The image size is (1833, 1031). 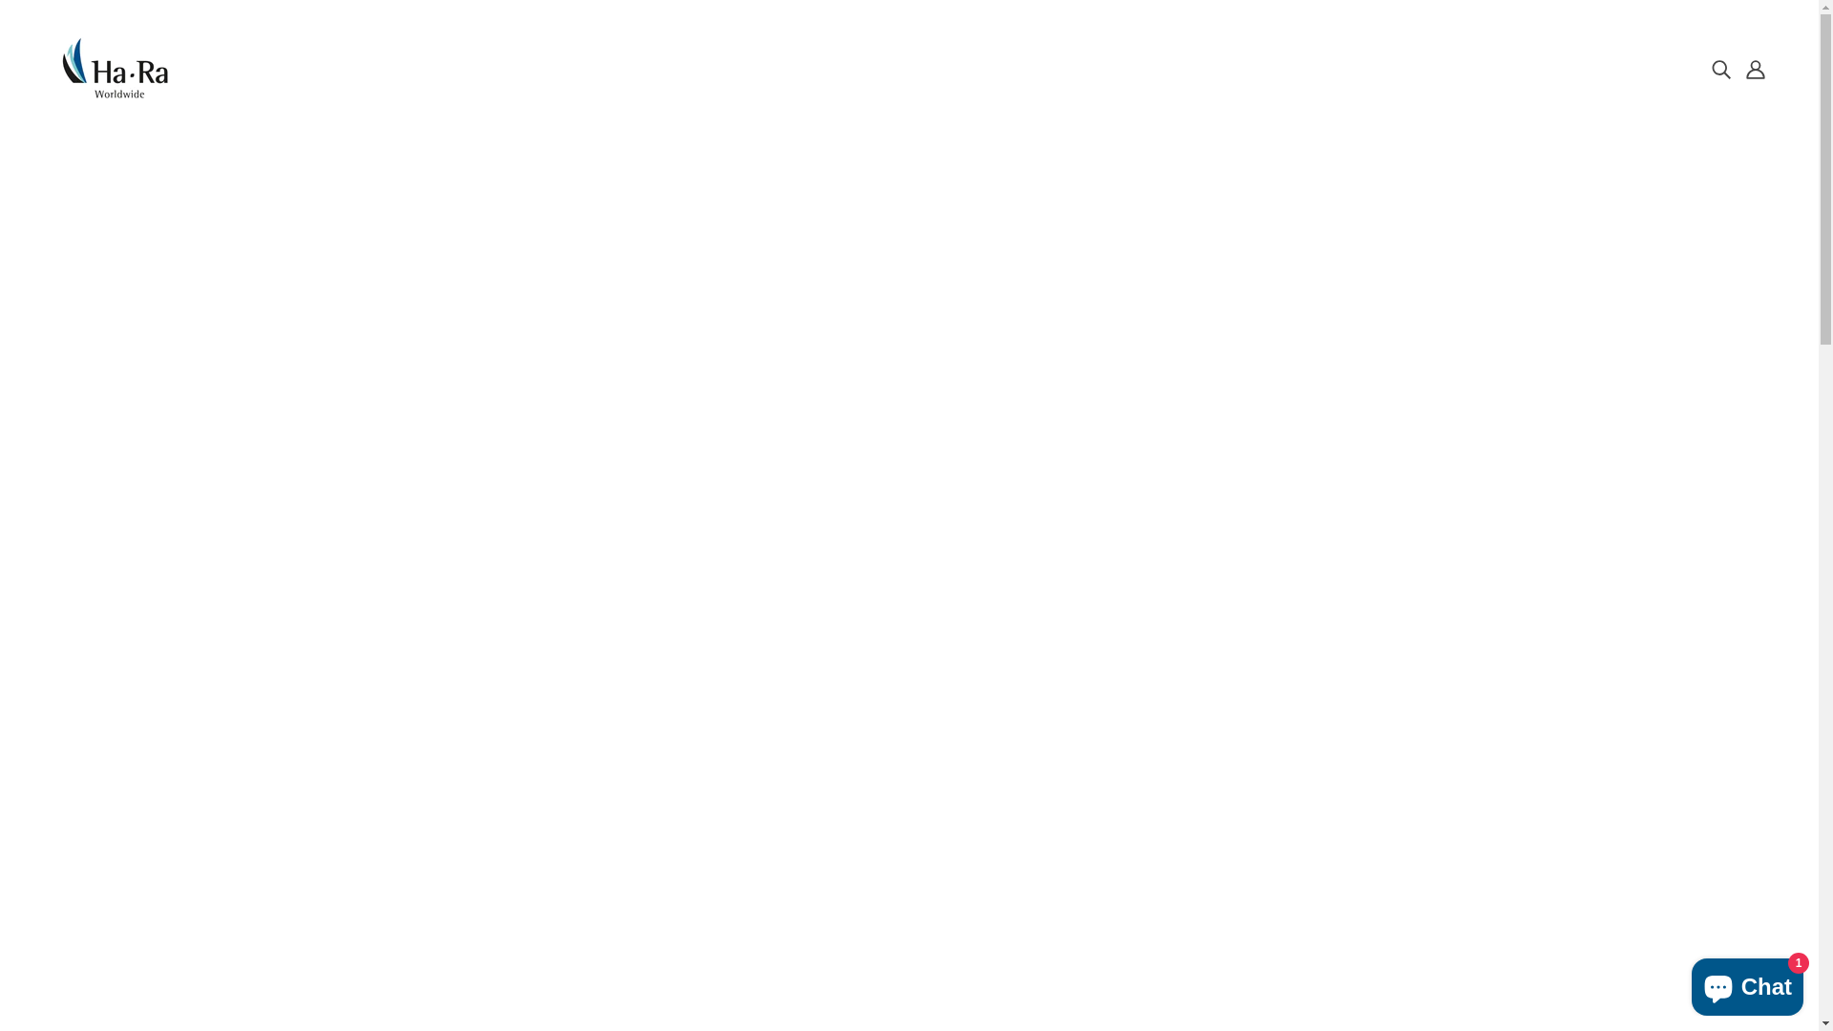 What do you see at coordinates (116, 94) in the screenshot?
I see `Ha-Ra Australia` at bounding box center [116, 94].